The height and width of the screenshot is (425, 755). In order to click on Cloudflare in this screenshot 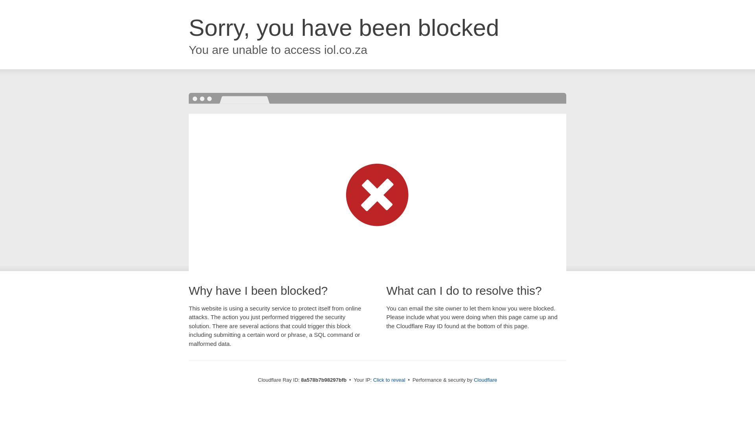, I will do `click(485, 380)`.